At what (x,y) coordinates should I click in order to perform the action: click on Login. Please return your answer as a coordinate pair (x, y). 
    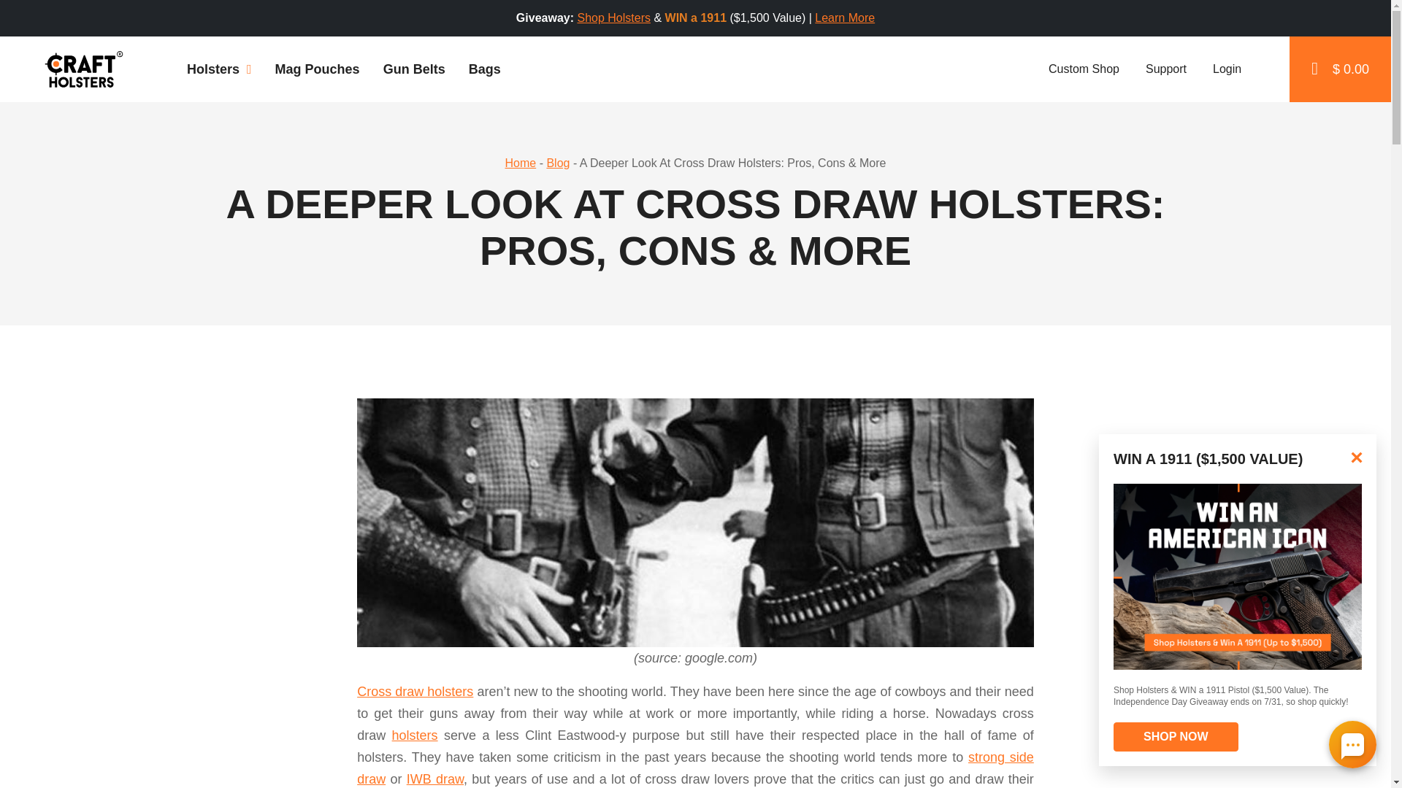
    Looking at the image, I should click on (1225, 69).